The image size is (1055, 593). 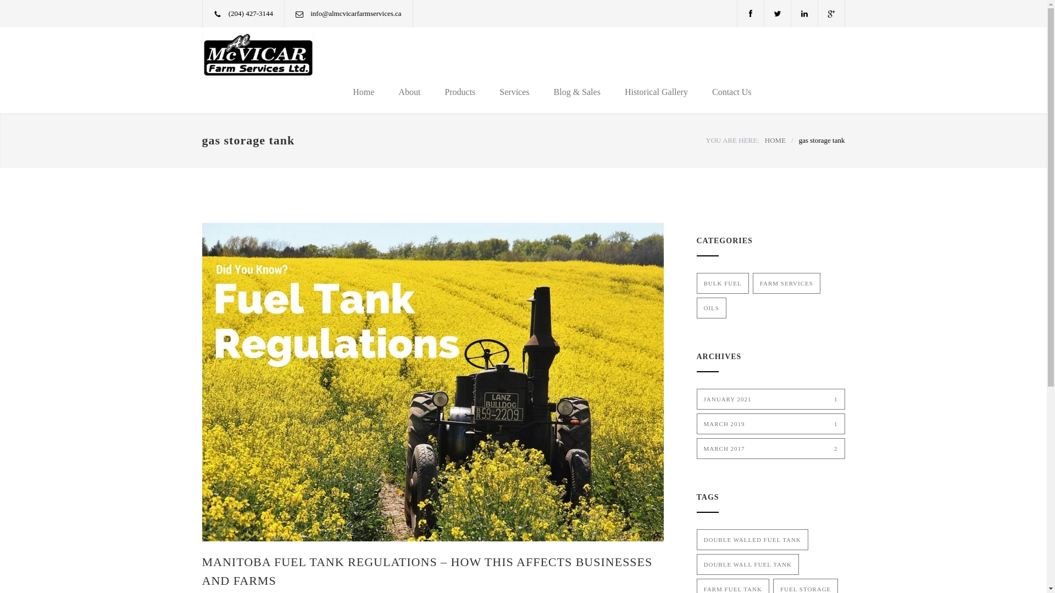 I want to click on Home, so click(x=364, y=92).